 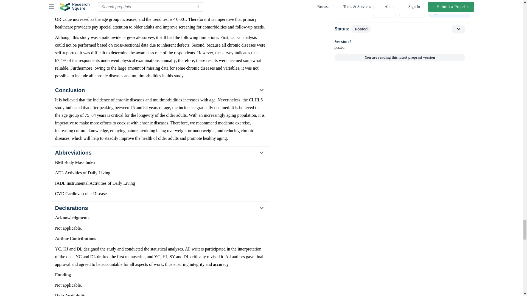 I want to click on Conclusion, so click(x=160, y=90).